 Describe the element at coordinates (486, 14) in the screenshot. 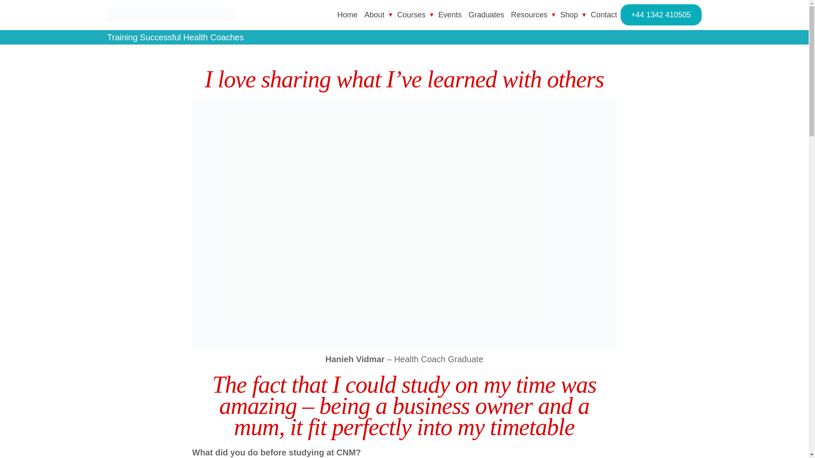

I see `Graduates` at that location.